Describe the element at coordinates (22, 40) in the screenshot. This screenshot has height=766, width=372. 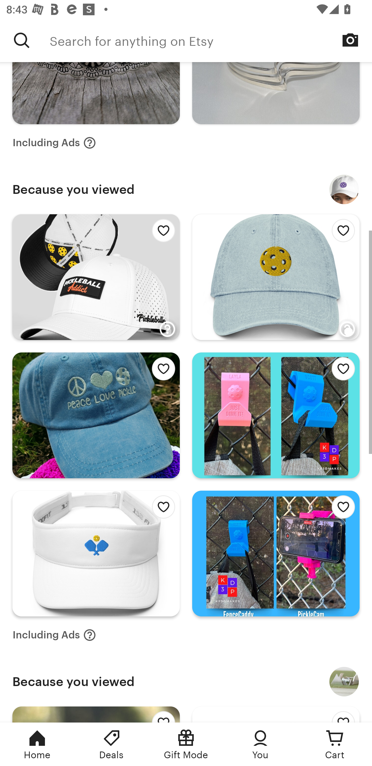
I see `Search for anything on Etsy` at that location.